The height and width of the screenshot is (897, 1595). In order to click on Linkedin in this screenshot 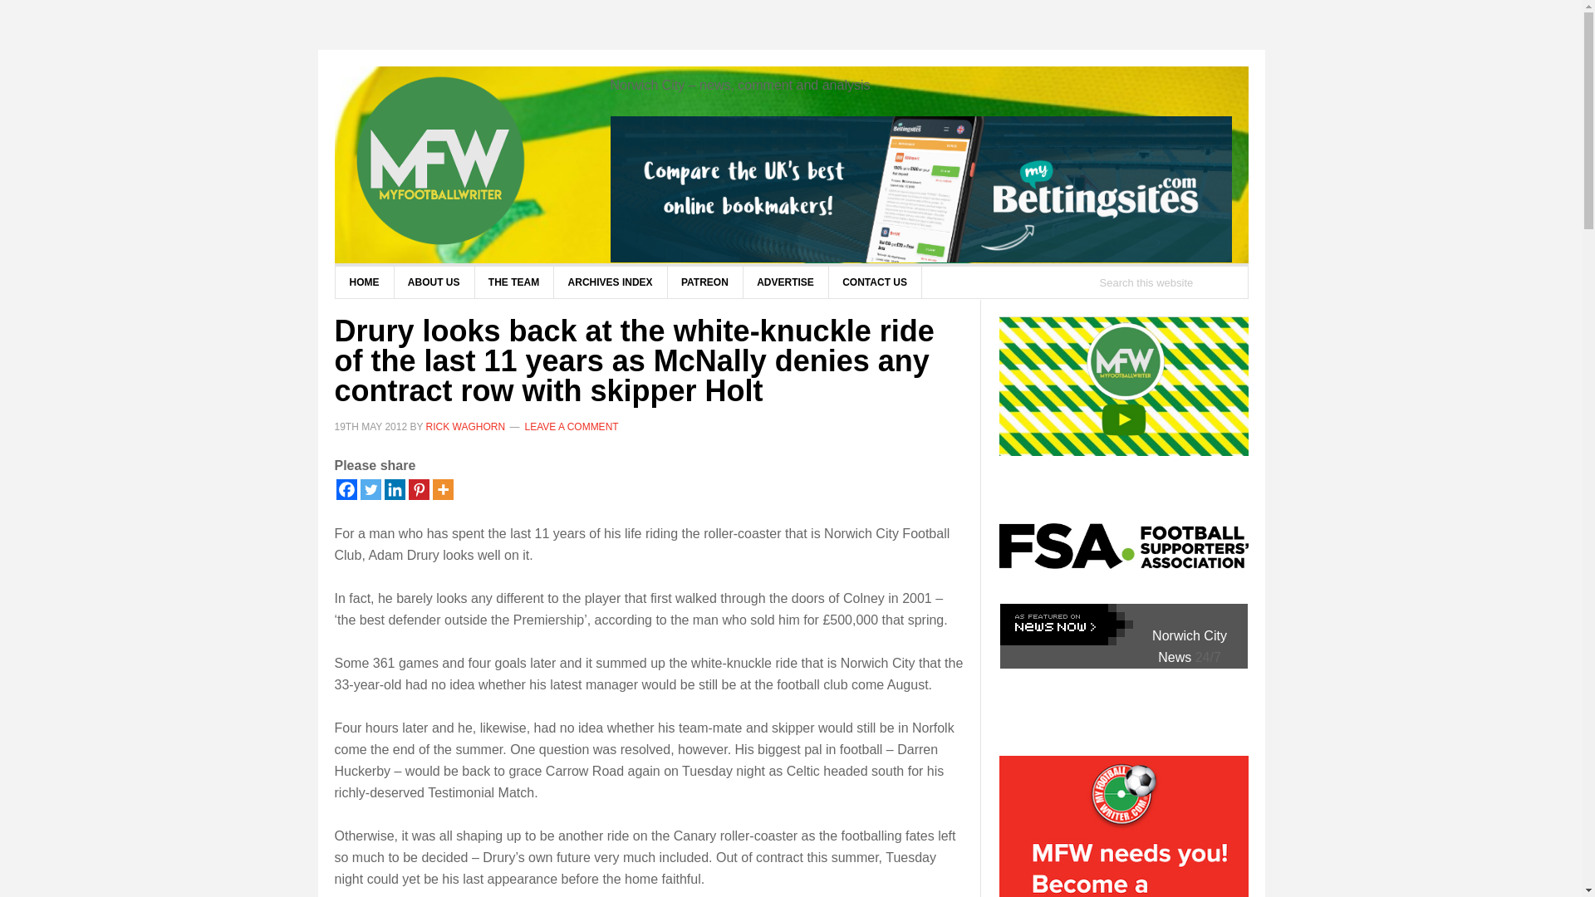, I will do `click(394, 488)`.